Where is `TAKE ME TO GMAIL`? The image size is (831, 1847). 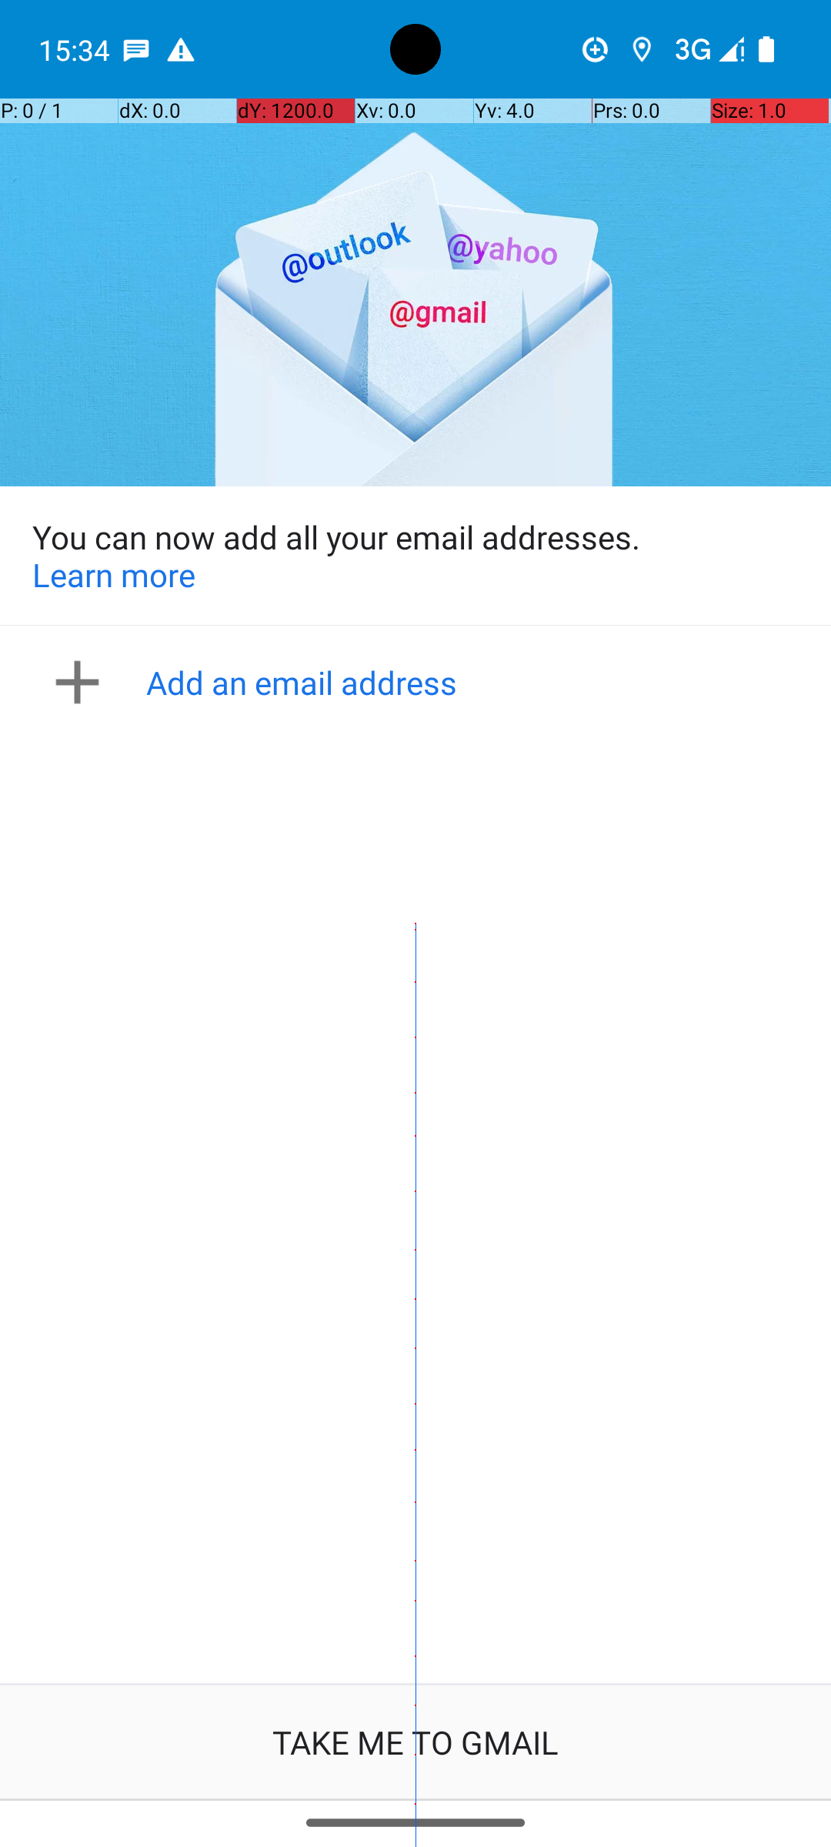
TAKE ME TO GMAIL is located at coordinates (415, 1742).